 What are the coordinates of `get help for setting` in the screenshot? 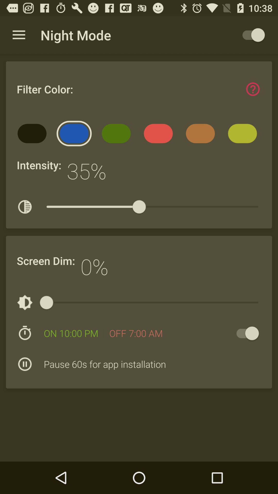 It's located at (253, 89).